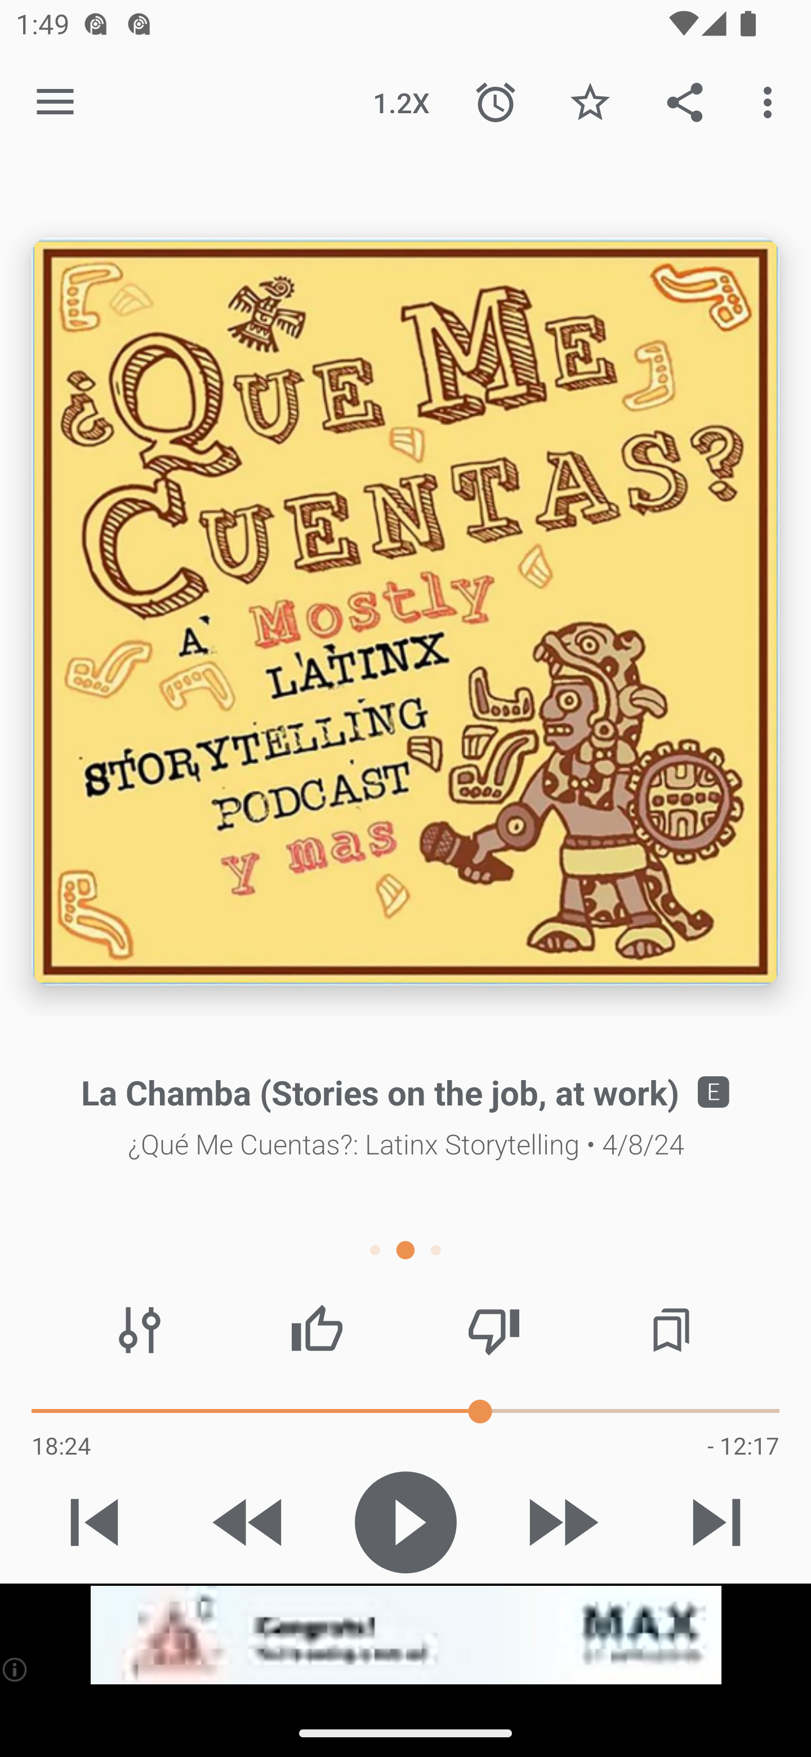 The image size is (811, 1757). Describe the element at coordinates (671, 1330) in the screenshot. I see `Chapters / Bookmarks` at that location.